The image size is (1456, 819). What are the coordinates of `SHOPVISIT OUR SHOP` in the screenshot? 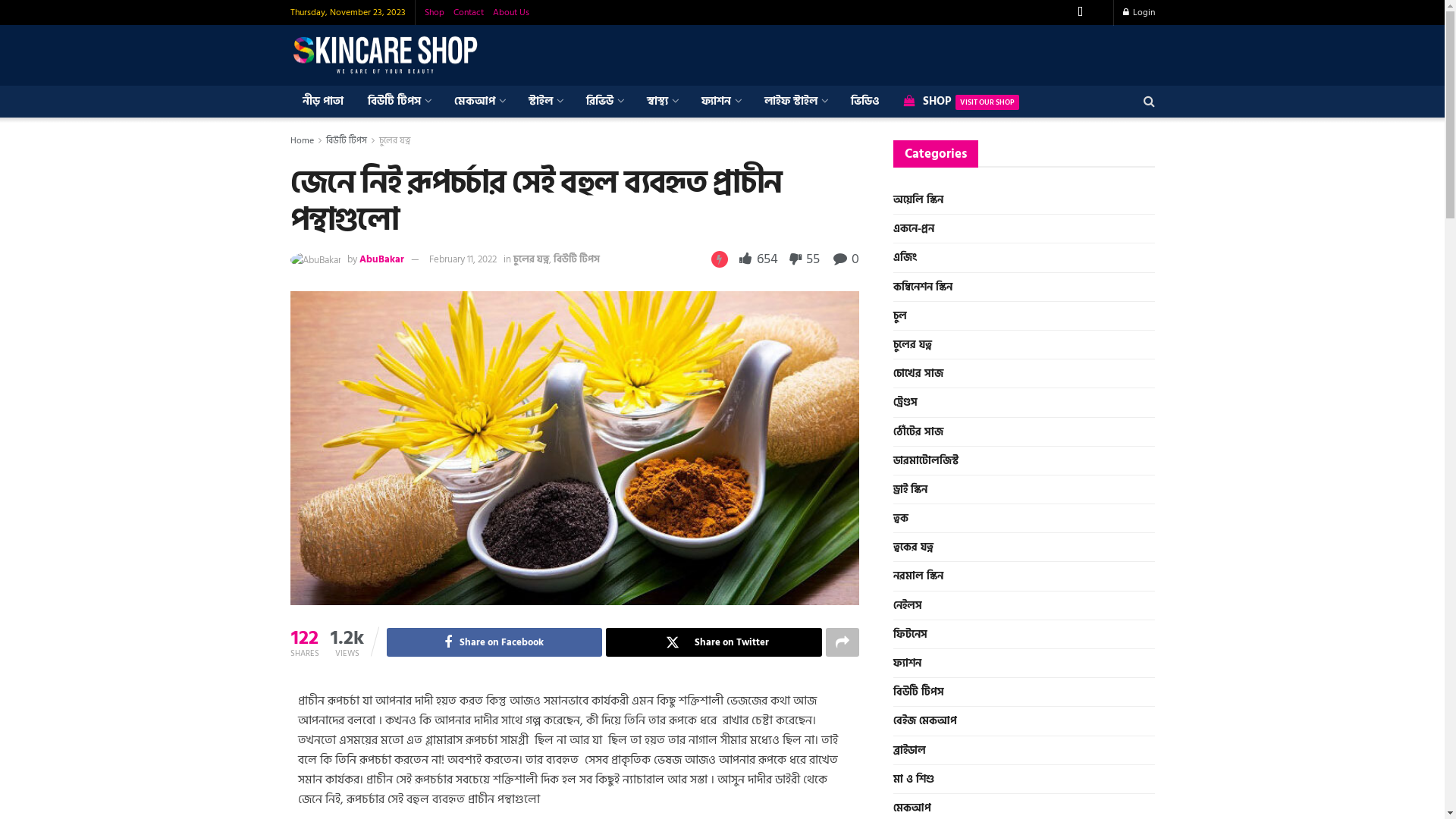 It's located at (962, 102).